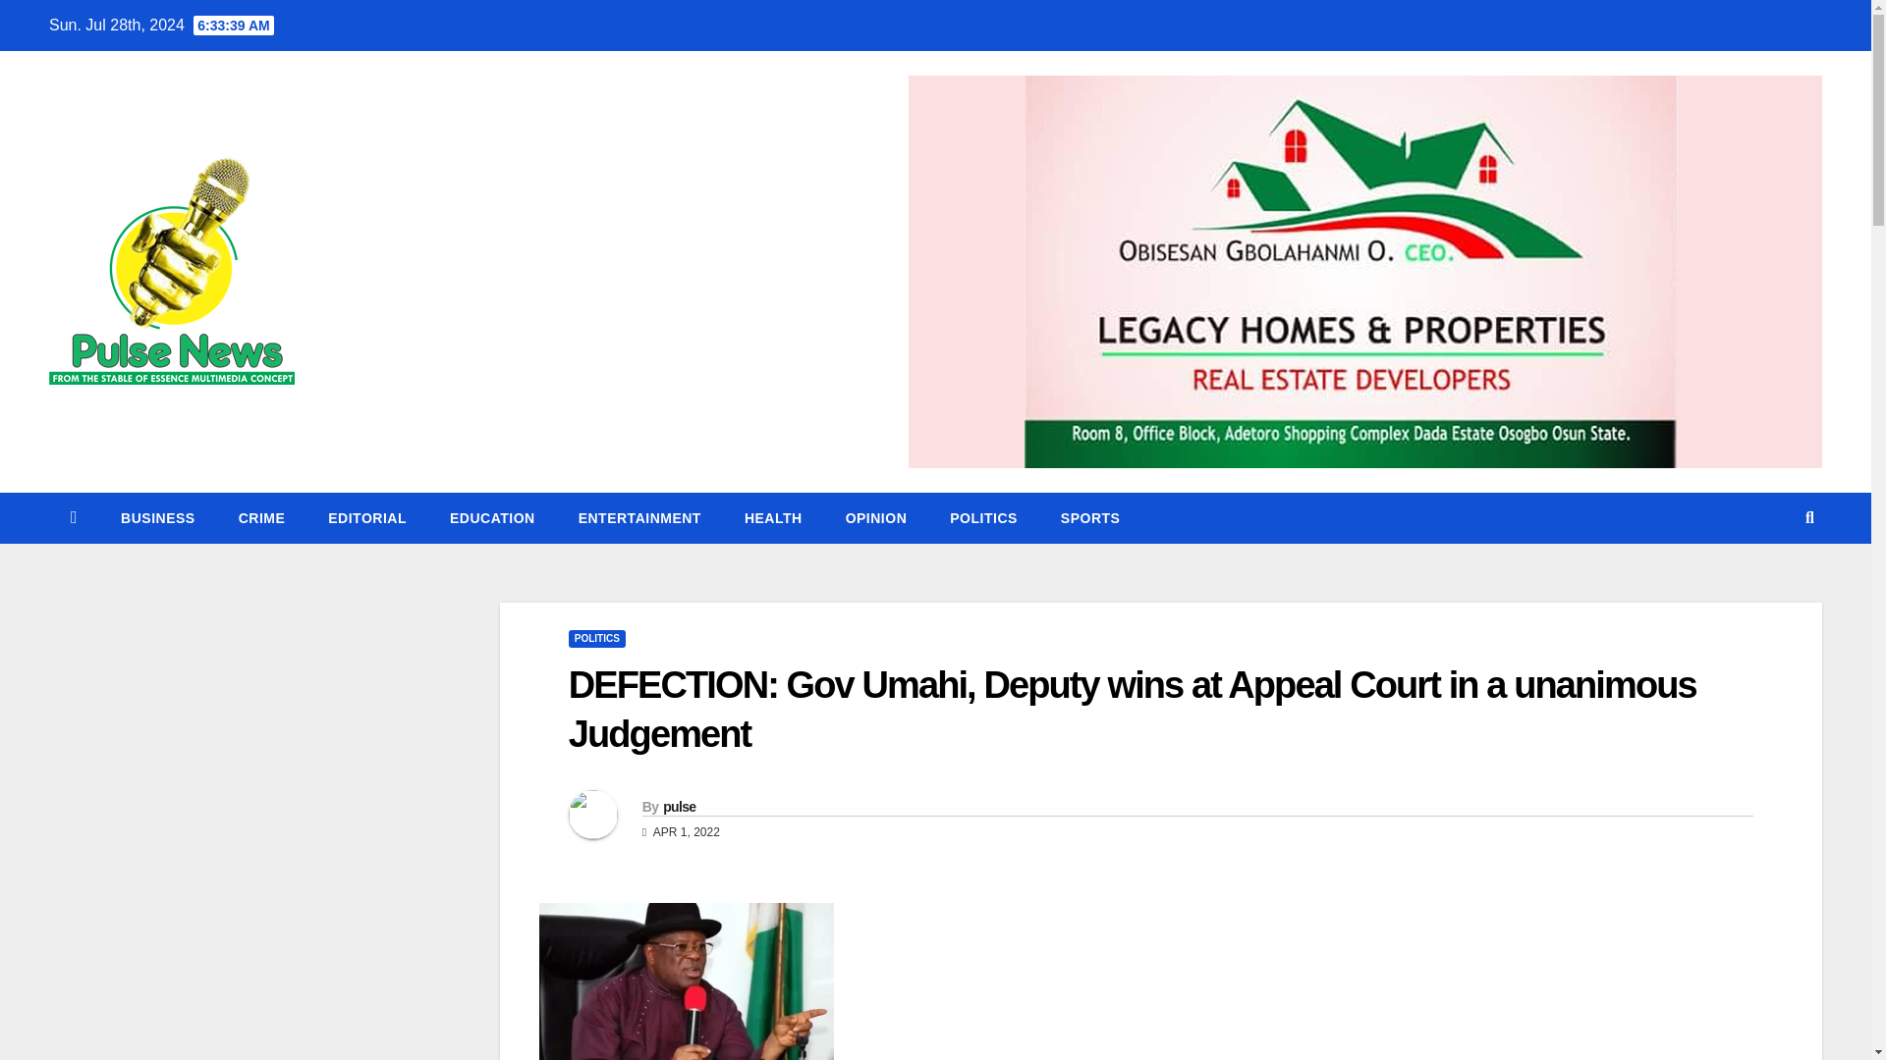  What do you see at coordinates (982, 518) in the screenshot?
I see `POLITICS` at bounding box center [982, 518].